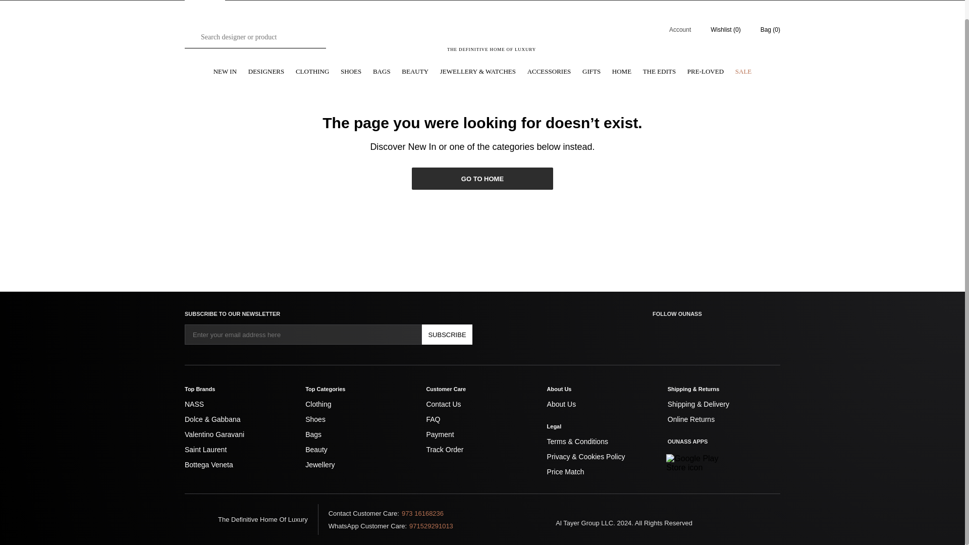  I want to click on THE EDITS, so click(659, 72).